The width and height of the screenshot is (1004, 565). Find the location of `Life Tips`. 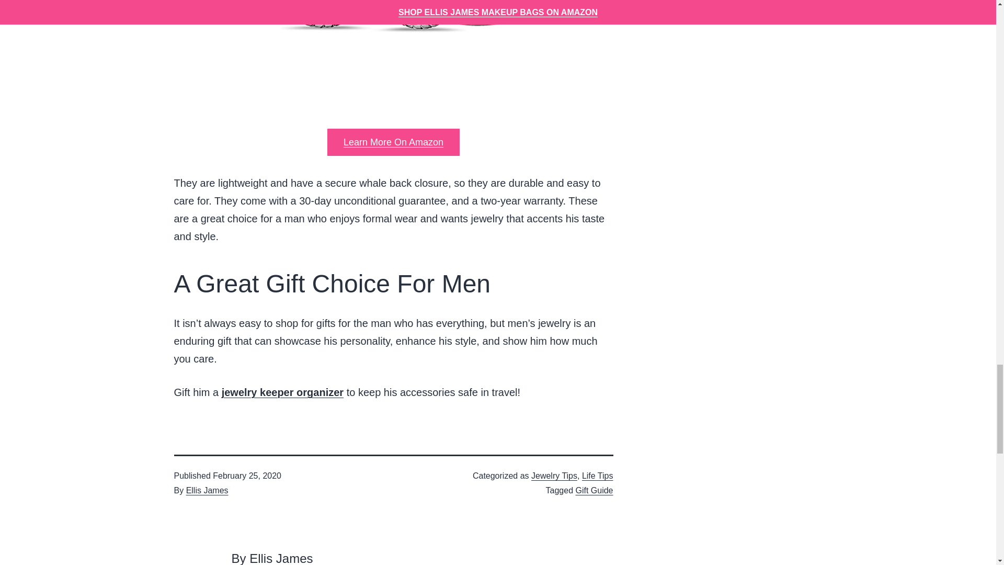

Life Tips is located at coordinates (598, 476).